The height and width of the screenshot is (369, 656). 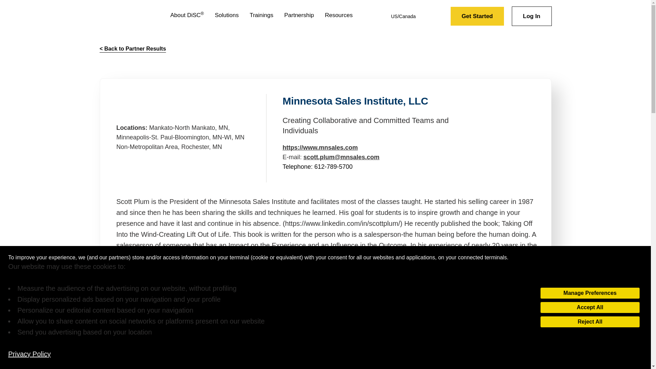 What do you see at coordinates (477, 16) in the screenshot?
I see `Get Started` at bounding box center [477, 16].